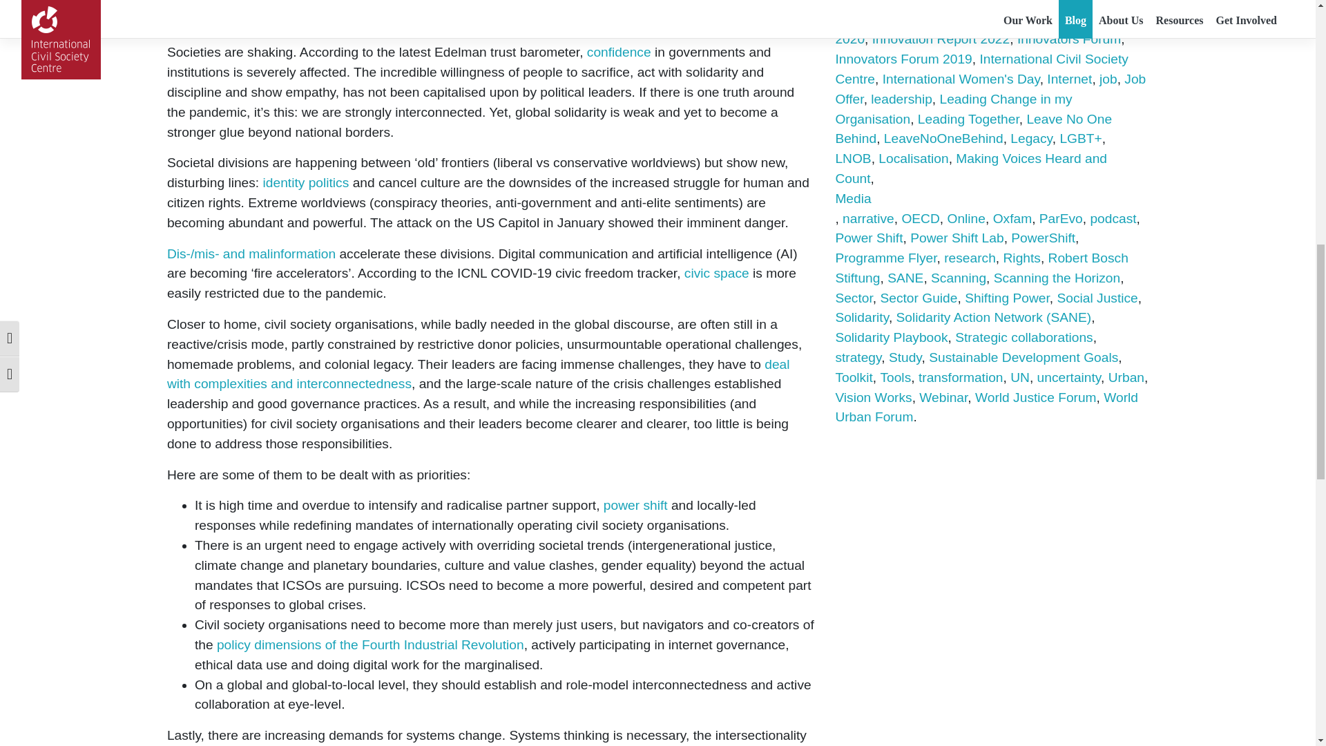 The width and height of the screenshot is (1326, 746). What do you see at coordinates (716, 273) in the screenshot?
I see `civic space` at bounding box center [716, 273].